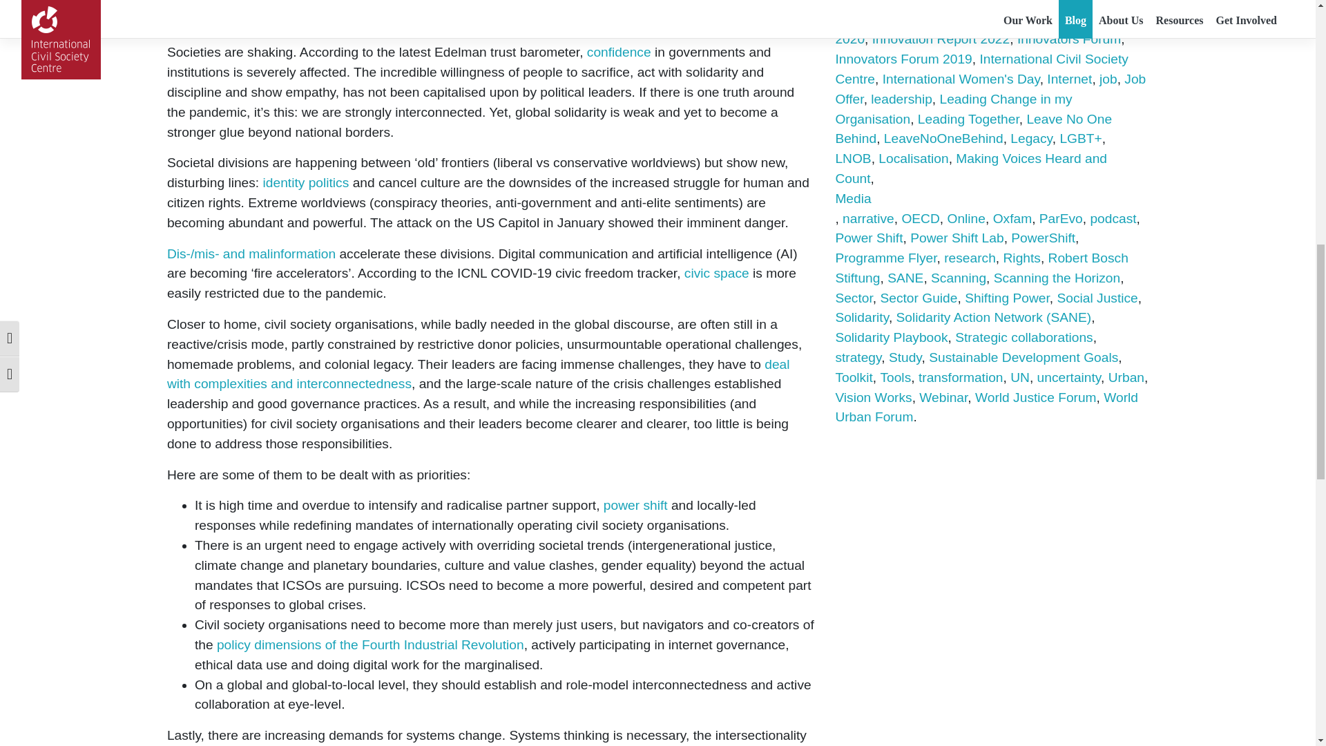 The width and height of the screenshot is (1326, 746). What do you see at coordinates (716, 273) in the screenshot?
I see `civic space` at bounding box center [716, 273].